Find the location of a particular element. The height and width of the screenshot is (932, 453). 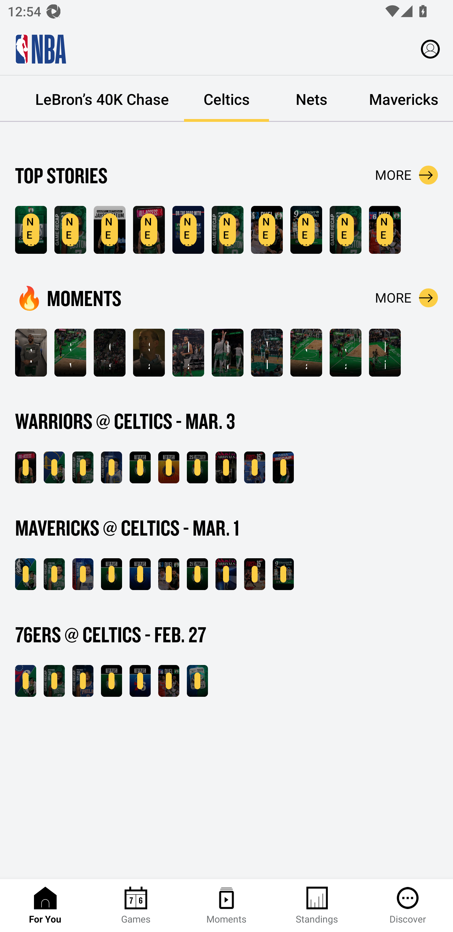

First To 15: Mar. 1st NEW is located at coordinates (254, 574).